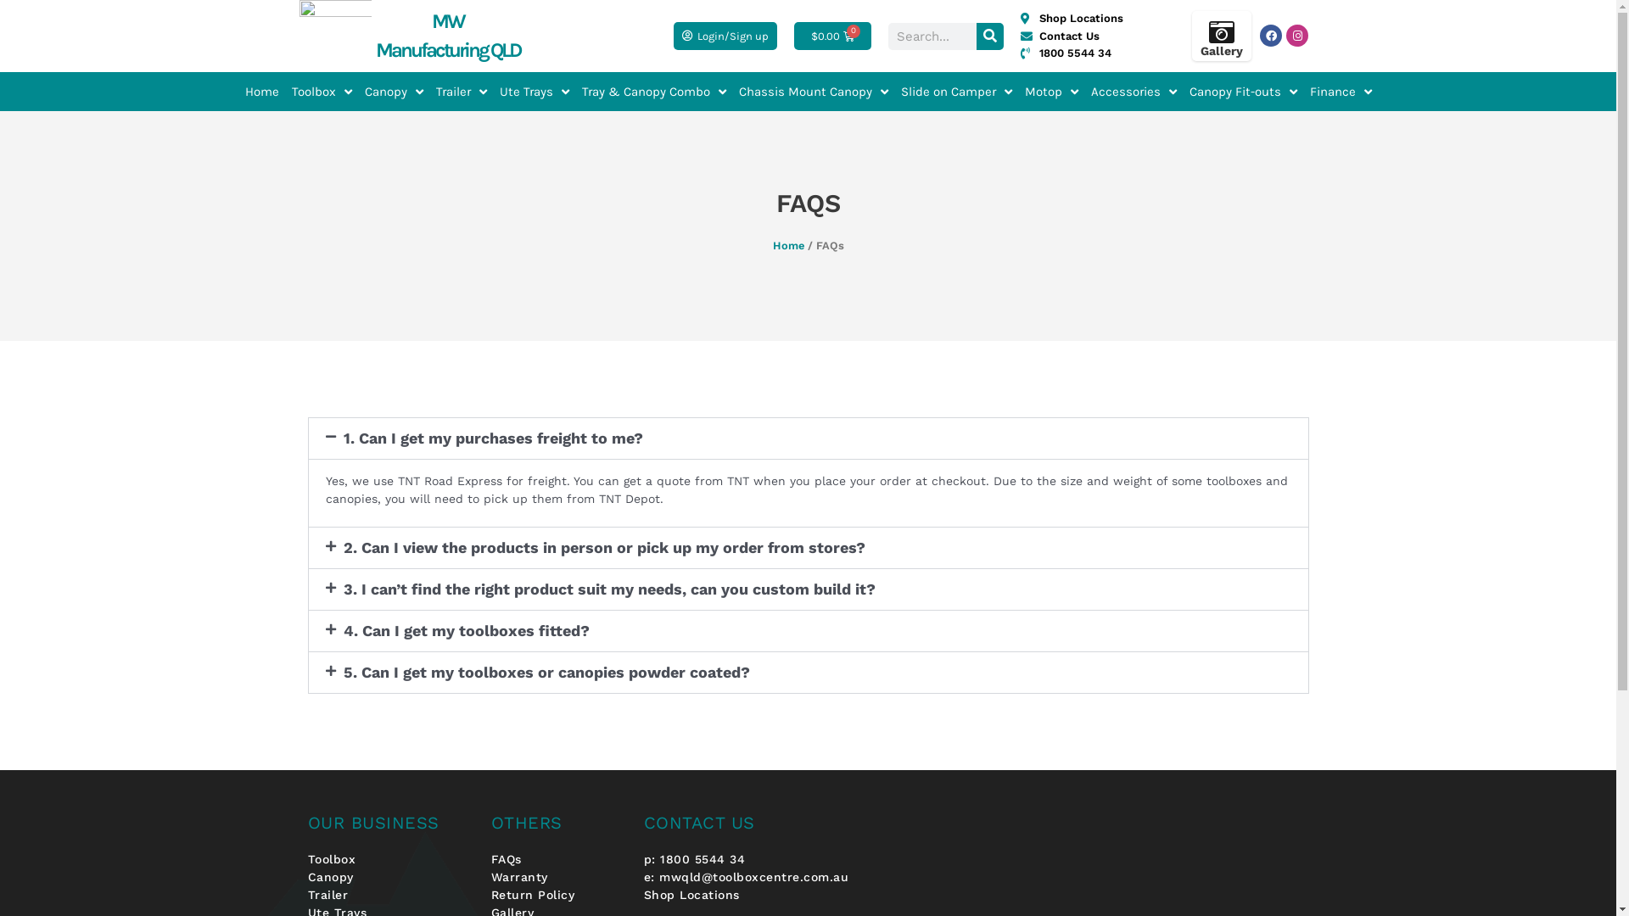  What do you see at coordinates (466, 631) in the screenshot?
I see `4. Can I get my toolboxes fitted?` at bounding box center [466, 631].